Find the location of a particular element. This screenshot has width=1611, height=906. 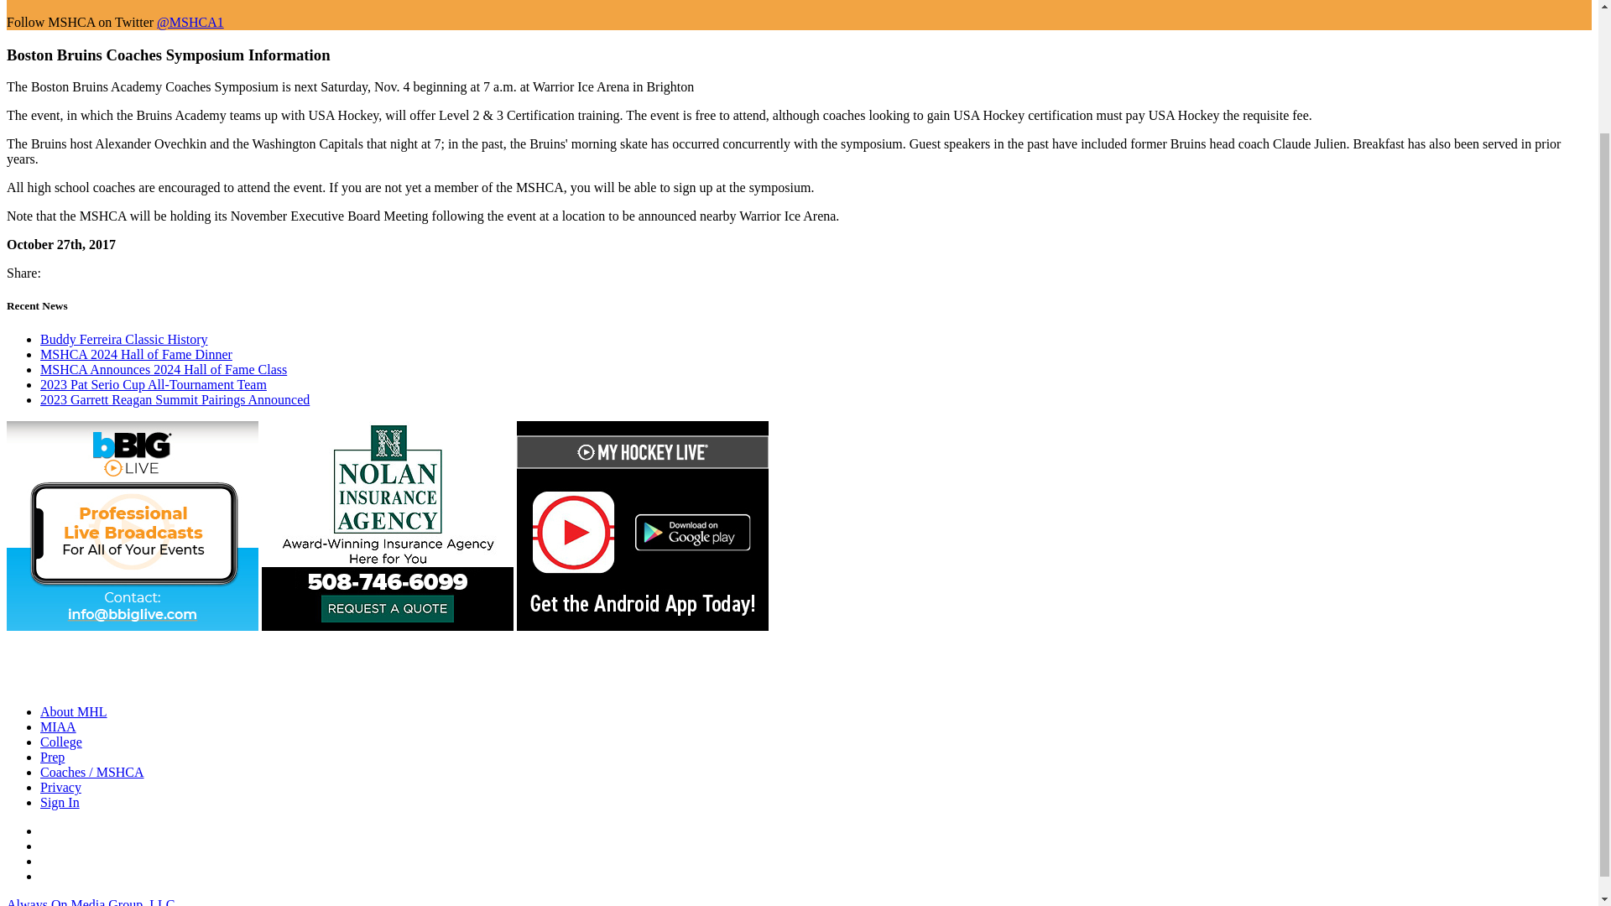

Sign In is located at coordinates (60, 802).